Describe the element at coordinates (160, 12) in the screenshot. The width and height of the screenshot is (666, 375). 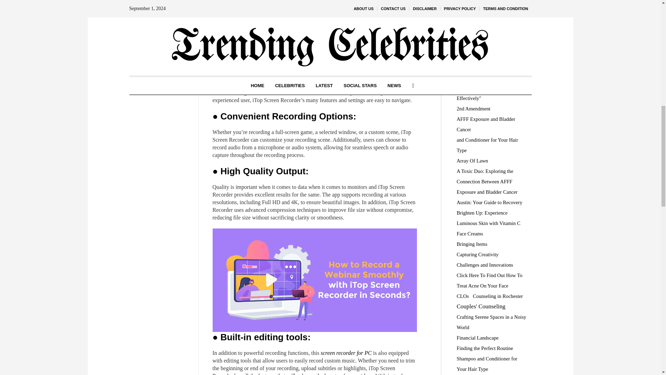
I see `Facebook` at that location.